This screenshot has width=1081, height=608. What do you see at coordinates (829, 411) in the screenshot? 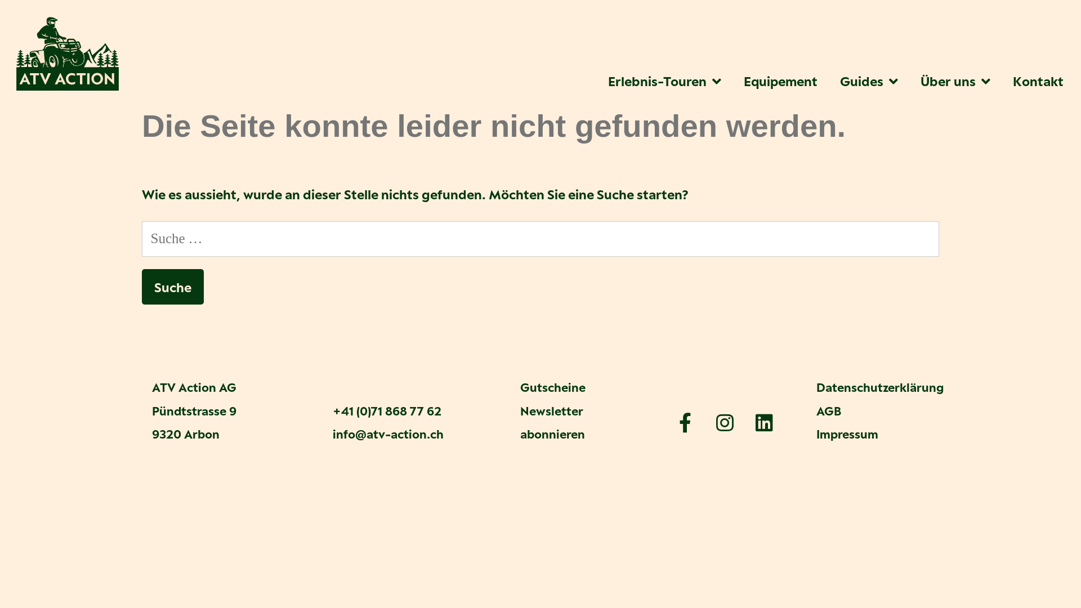
I see `AGB` at bounding box center [829, 411].